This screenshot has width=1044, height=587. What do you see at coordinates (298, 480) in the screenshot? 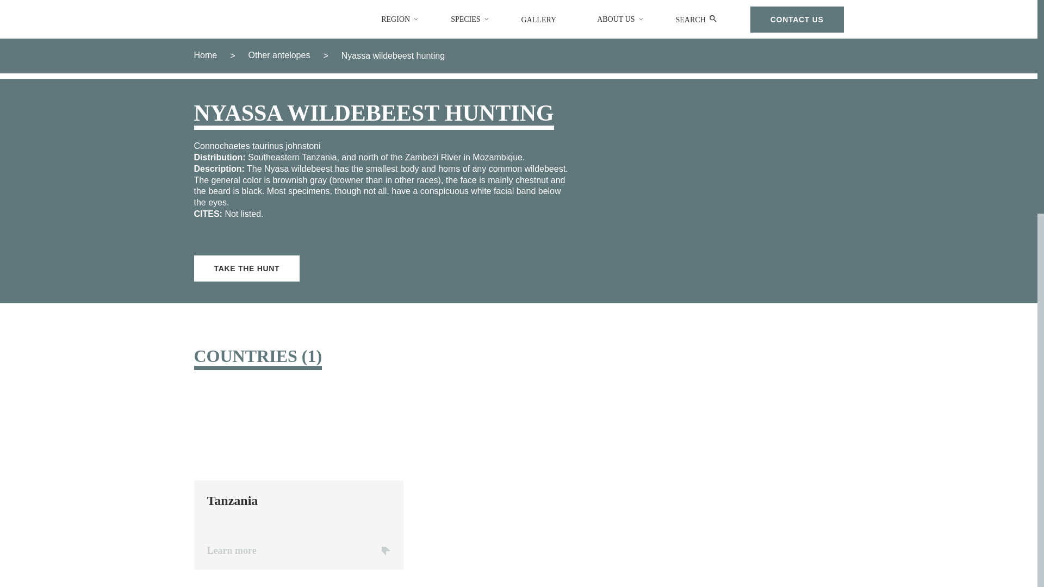
I see `GALLERY` at bounding box center [298, 480].